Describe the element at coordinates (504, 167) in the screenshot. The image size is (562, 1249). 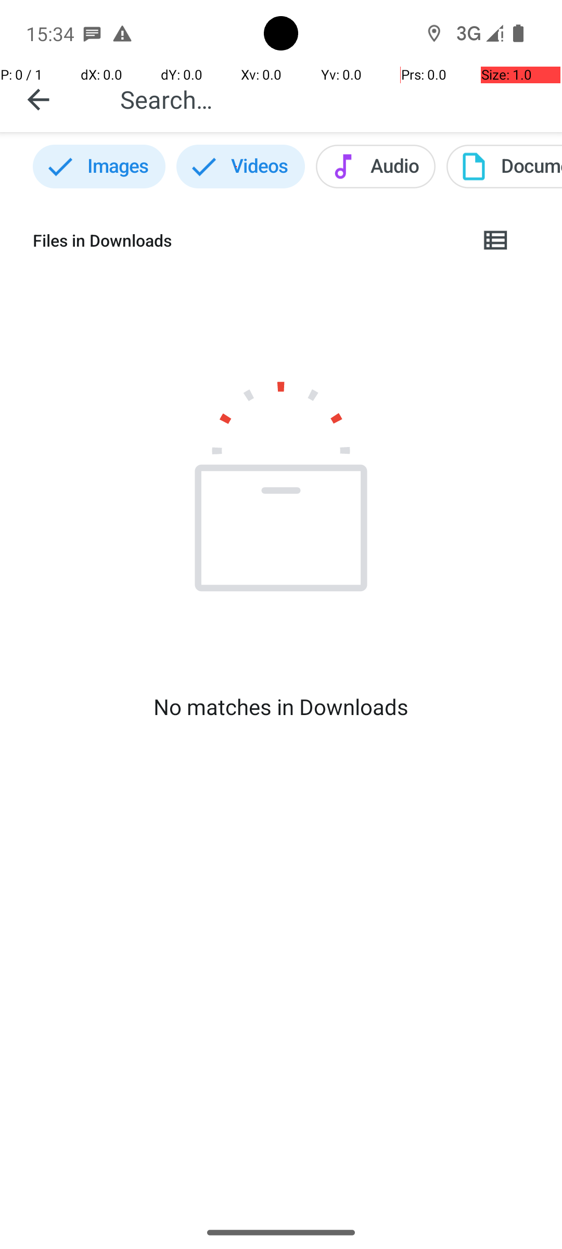
I see `Documents` at that location.